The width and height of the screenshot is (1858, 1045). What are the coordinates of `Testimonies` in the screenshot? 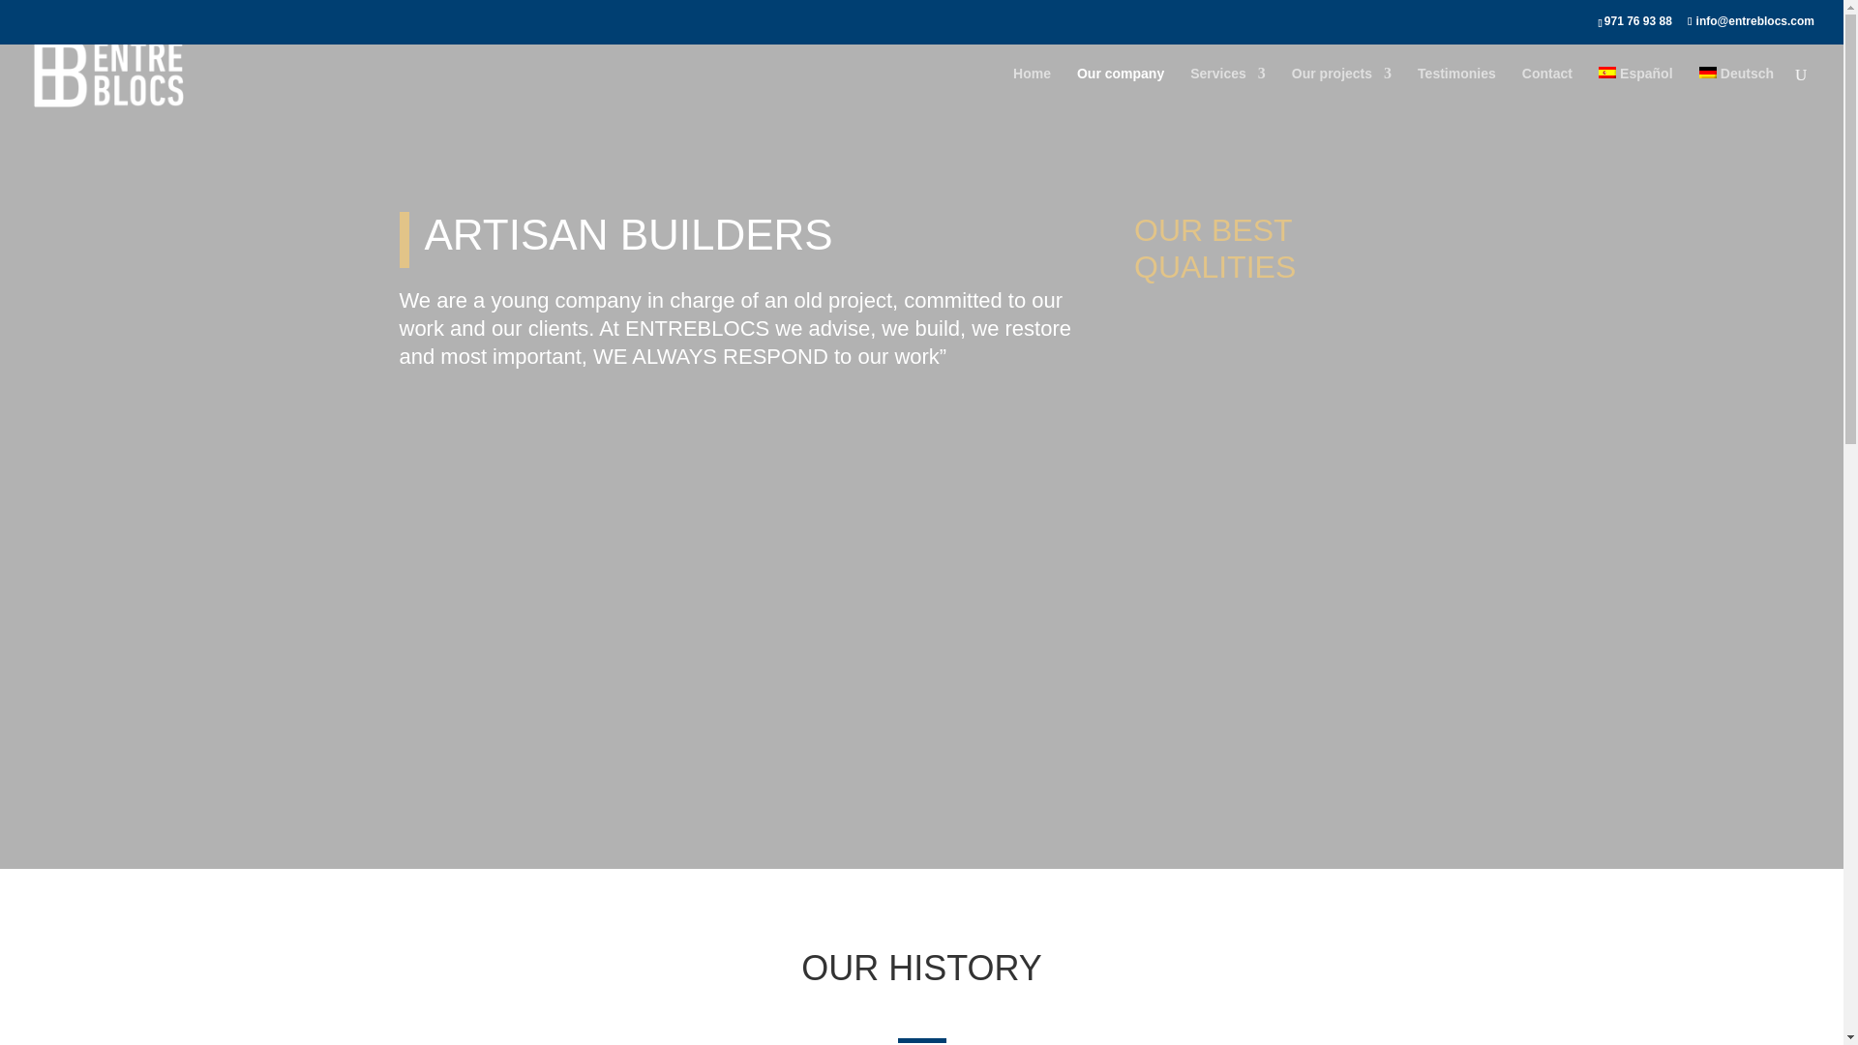 It's located at (1455, 93).